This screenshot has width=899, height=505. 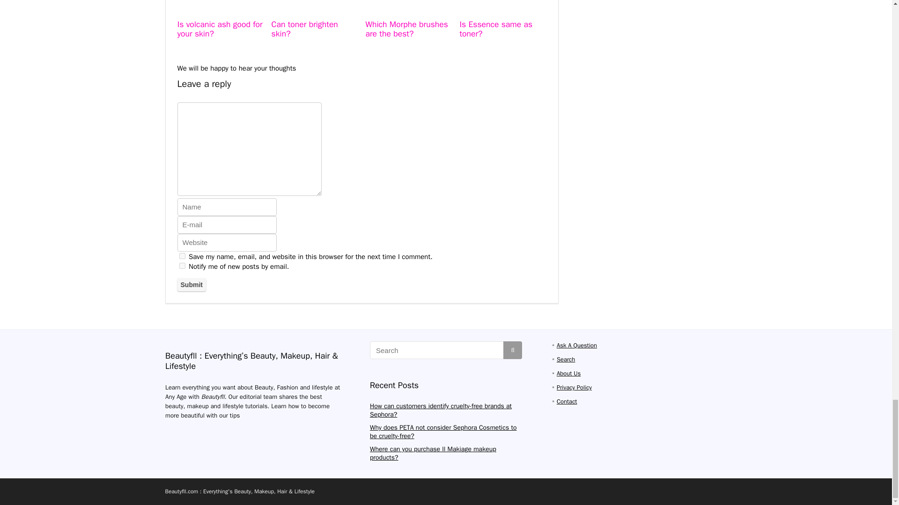 What do you see at coordinates (191, 285) in the screenshot?
I see `Submit` at bounding box center [191, 285].